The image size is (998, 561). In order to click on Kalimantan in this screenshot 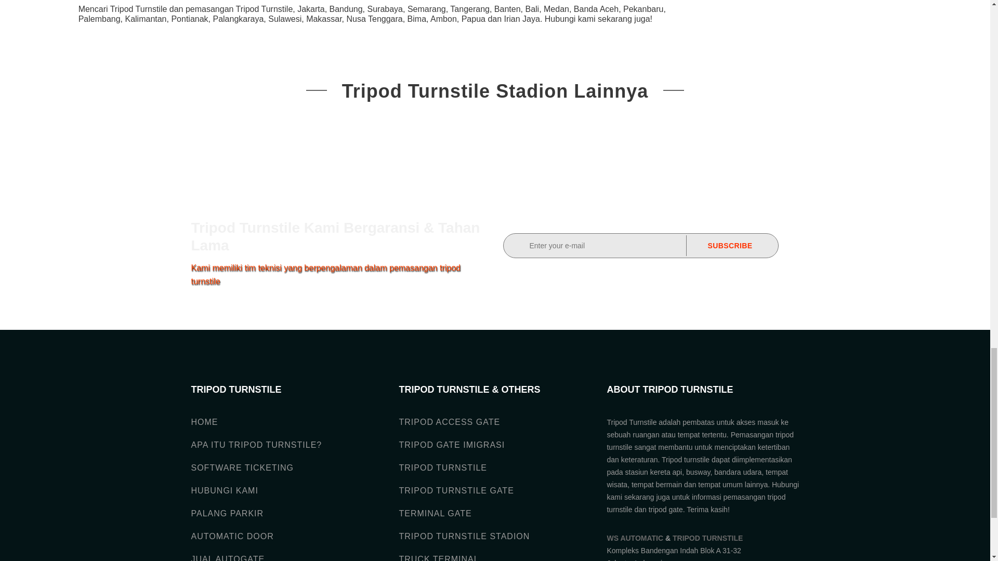, I will do `click(146, 19)`.